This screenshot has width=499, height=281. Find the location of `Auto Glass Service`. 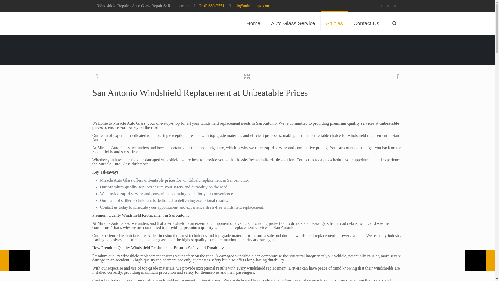

Auto Glass Service is located at coordinates (293, 23).